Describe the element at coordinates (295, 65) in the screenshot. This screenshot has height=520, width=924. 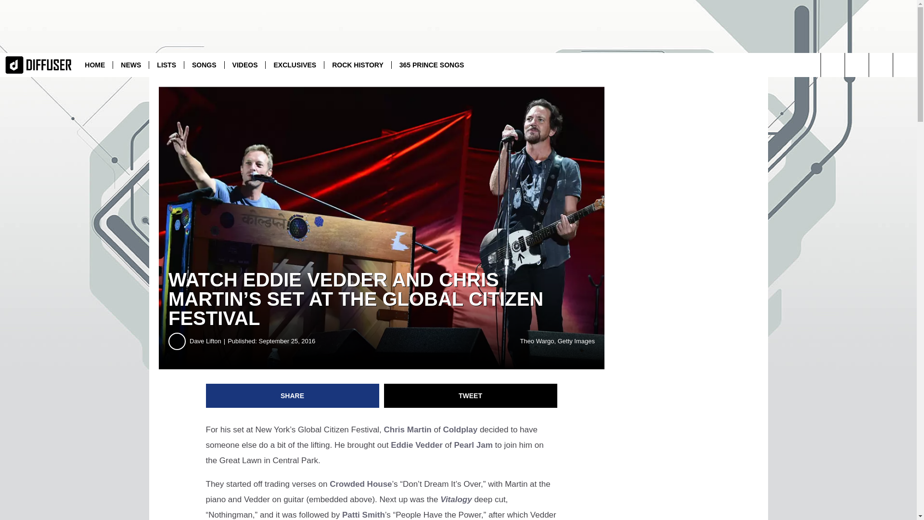
I see `EXCLUSIVES` at that location.